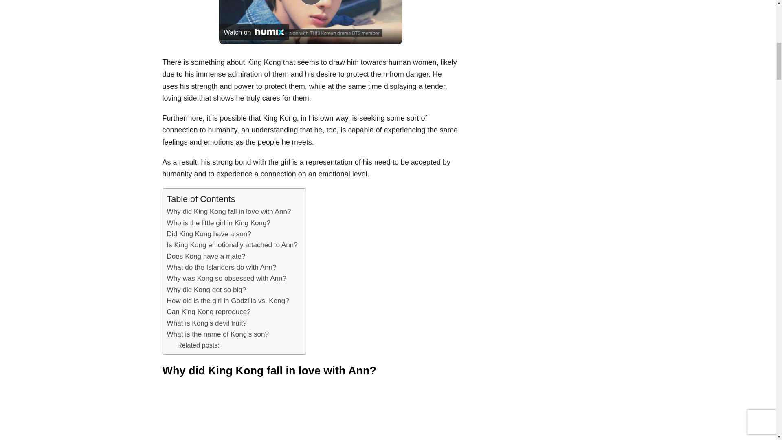 The height and width of the screenshot is (440, 782). What do you see at coordinates (209, 234) in the screenshot?
I see `Did King Kong have a son?` at bounding box center [209, 234].